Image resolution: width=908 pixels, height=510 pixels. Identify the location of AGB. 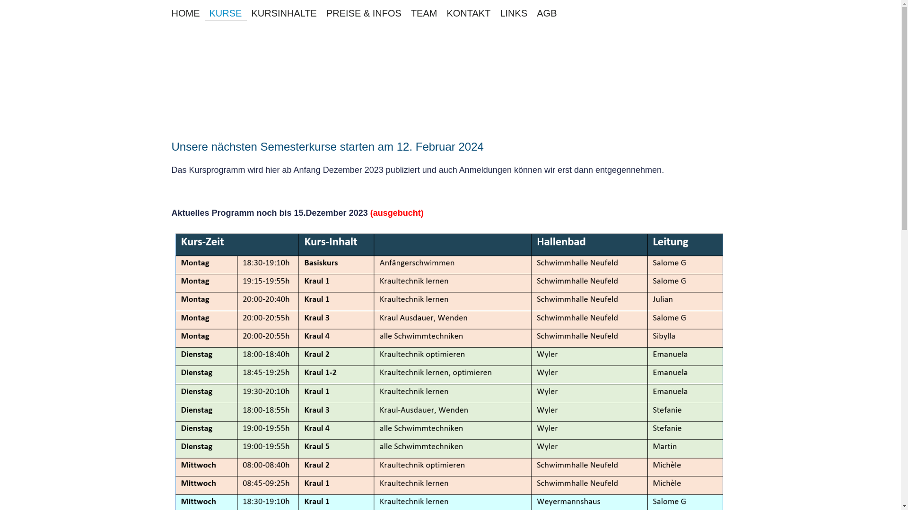
(547, 14).